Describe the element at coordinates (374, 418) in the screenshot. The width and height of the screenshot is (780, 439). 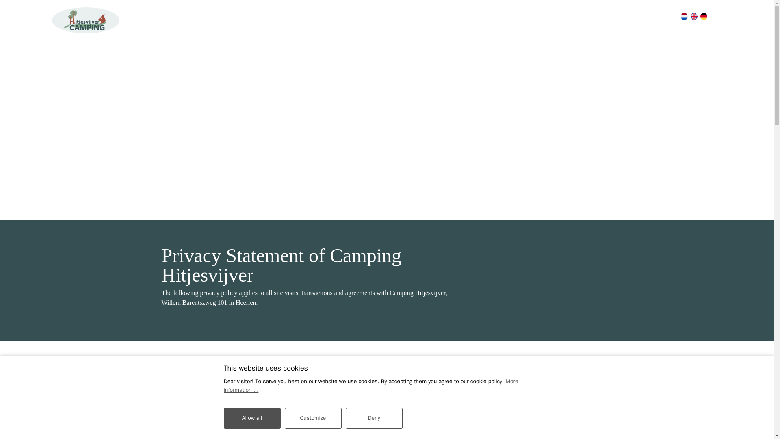
I see `Deny` at that location.